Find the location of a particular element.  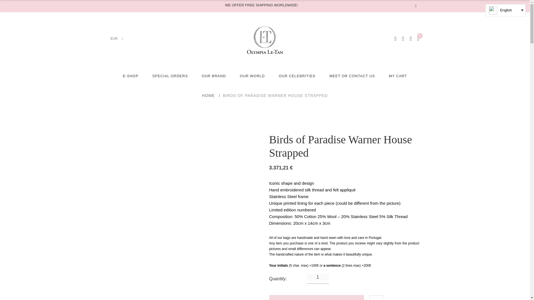

Back to the home page is located at coordinates (208, 96).